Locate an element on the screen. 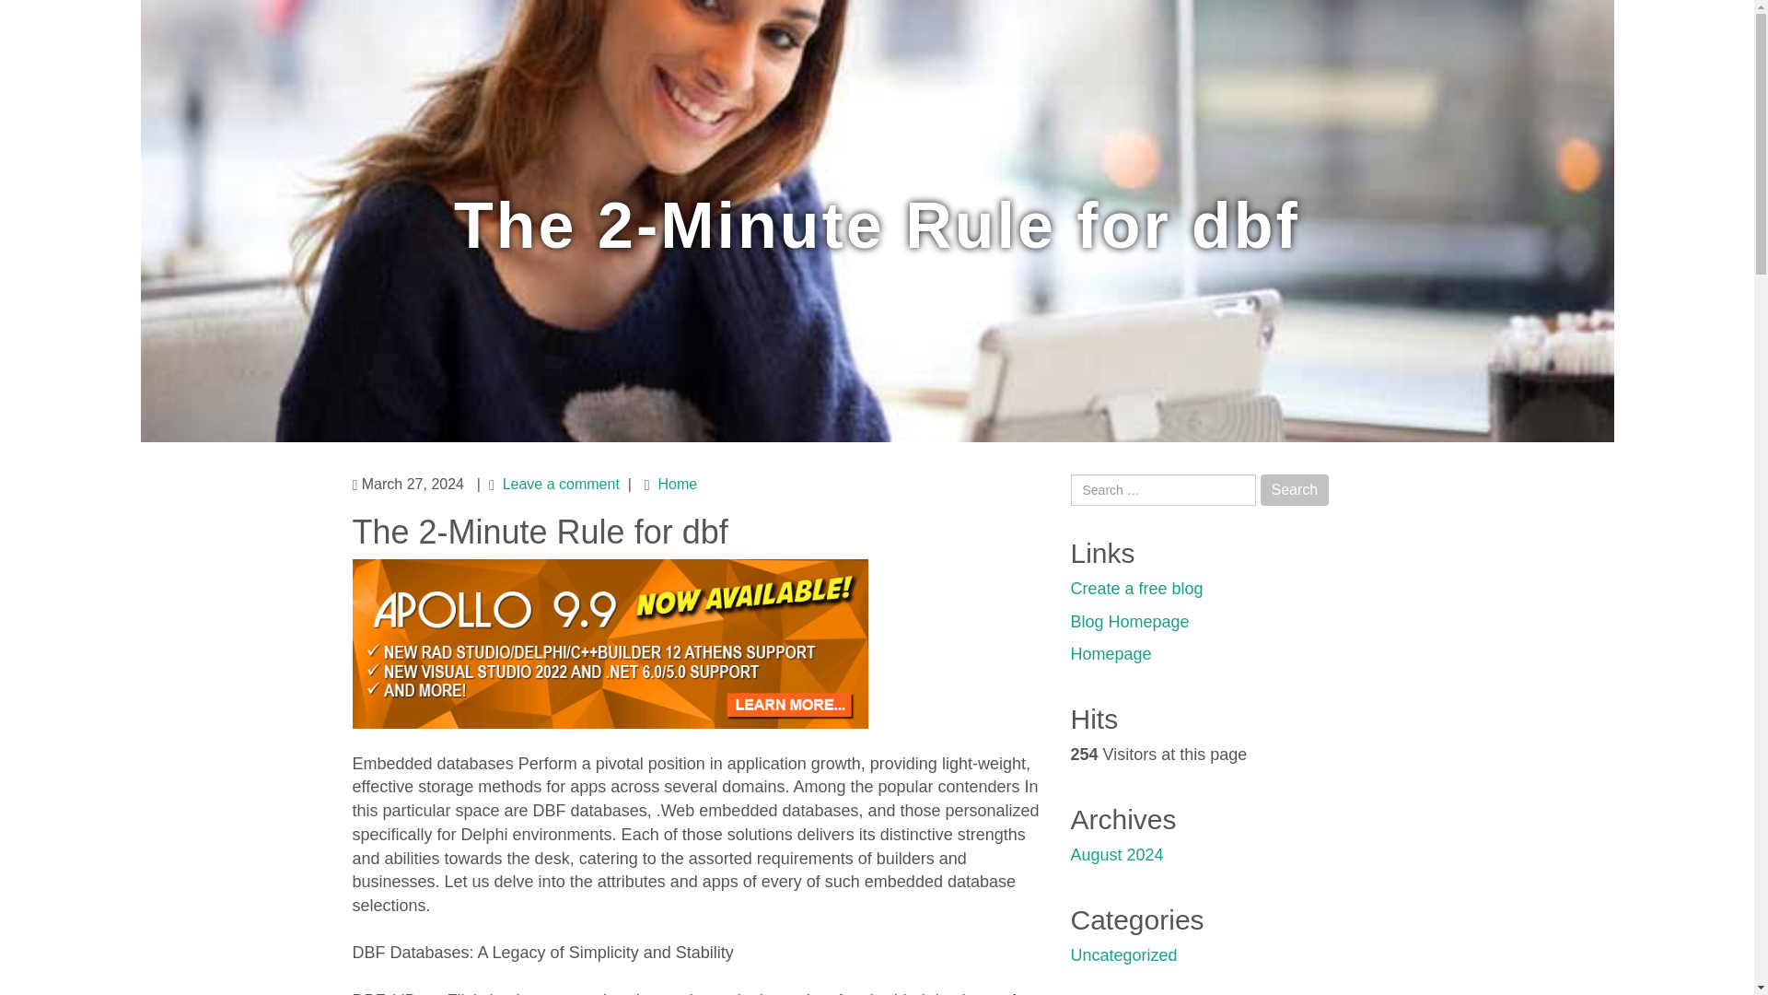 Image resolution: width=1768 pixels, height=995 pixels. Uncategorized is located at coordinates (1123, 954).